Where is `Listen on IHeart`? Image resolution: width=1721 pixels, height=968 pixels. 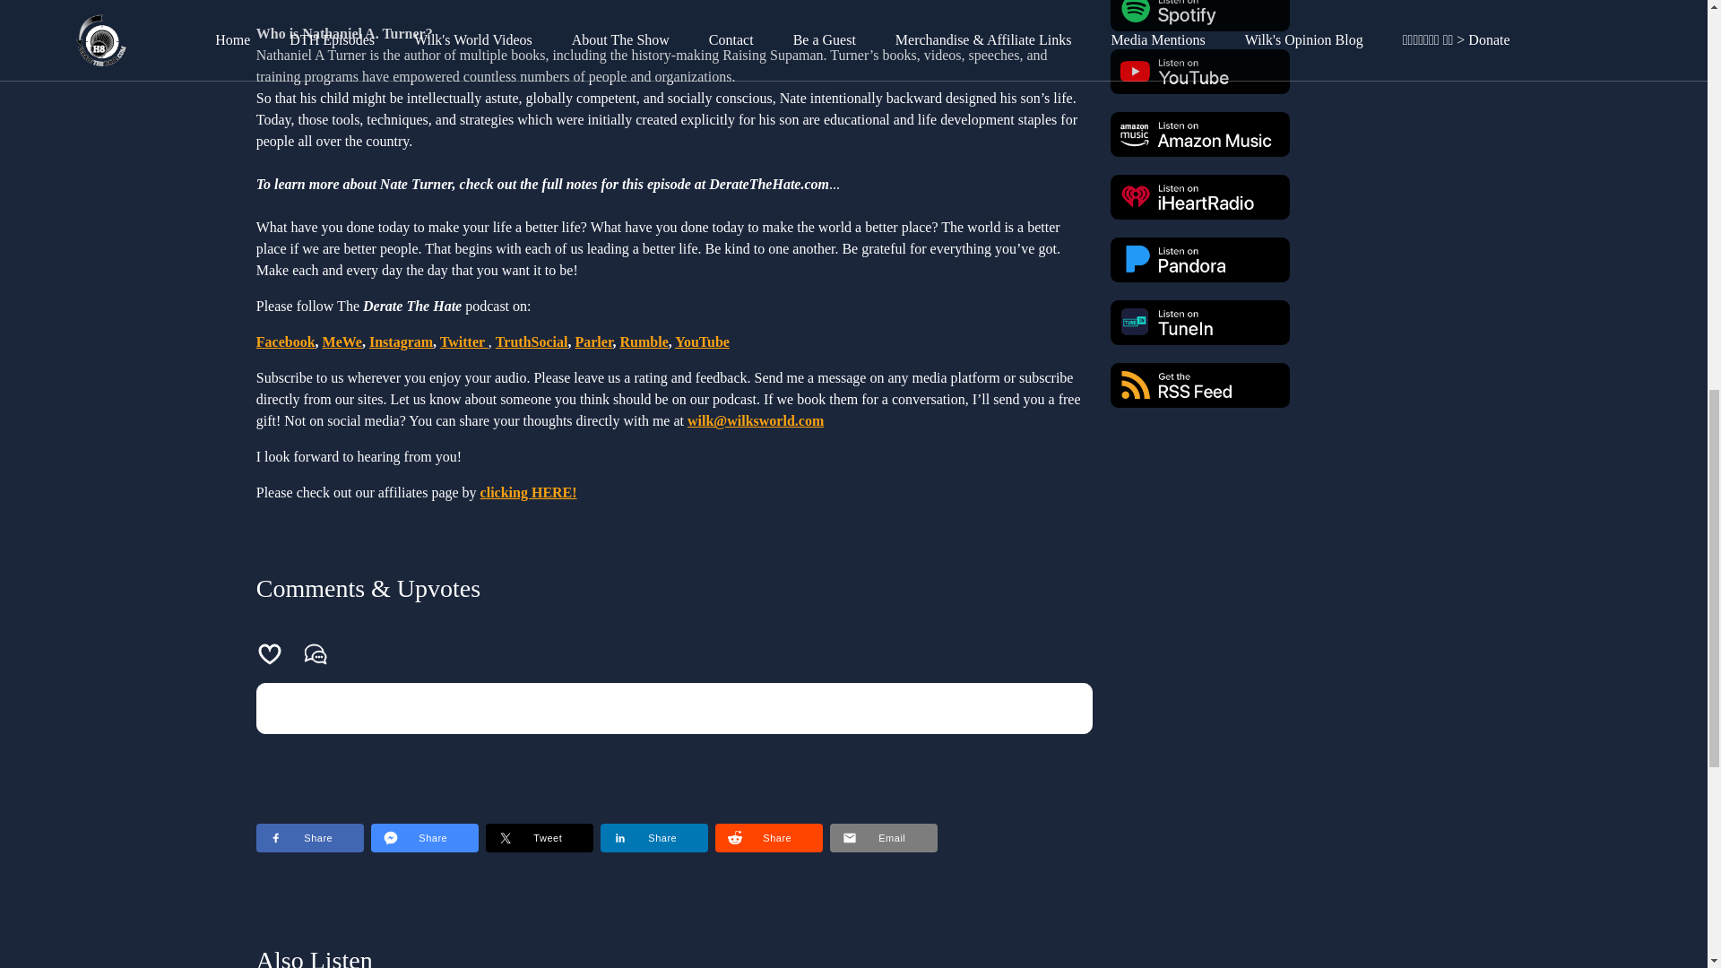 Listen on IHeart is located at coordinates (1199, 197).